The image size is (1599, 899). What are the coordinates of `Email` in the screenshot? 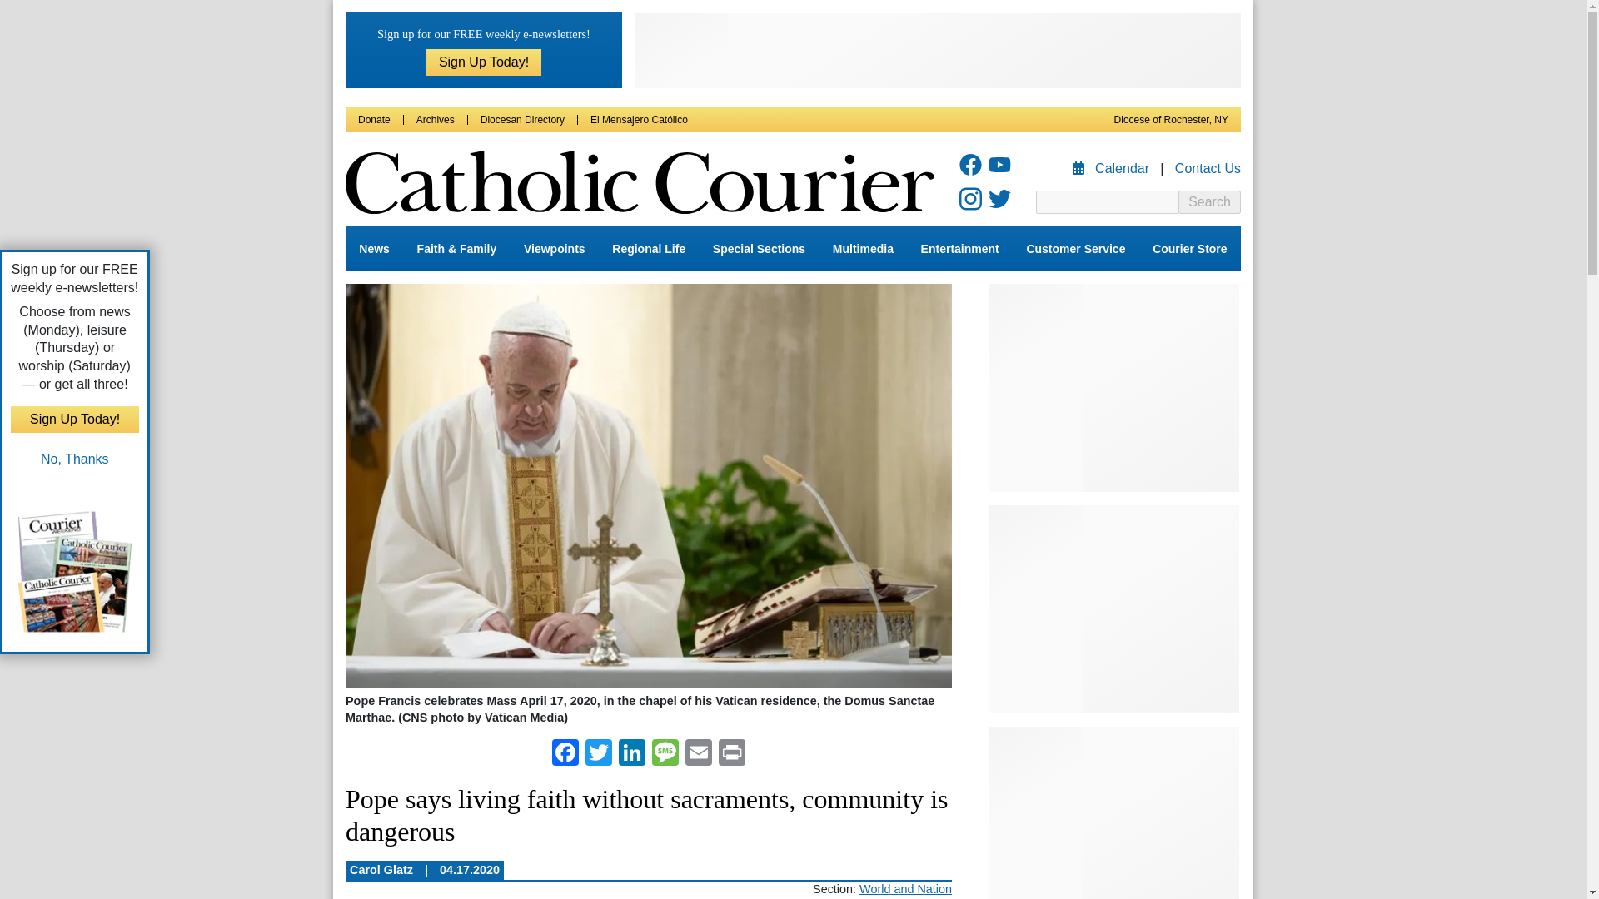 It's located at (698, 754).